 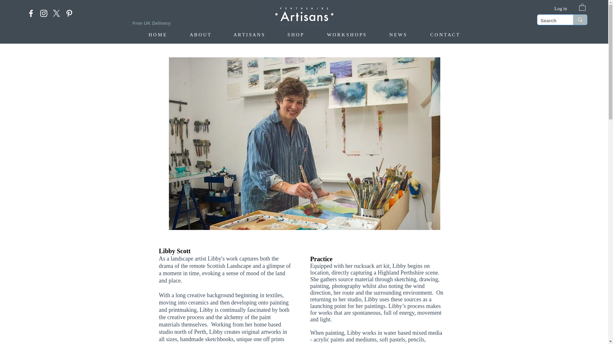 What do you see at coordinates (295, 35) in the screenshot?
I see `S H O P` at bounding box center [295, 35].